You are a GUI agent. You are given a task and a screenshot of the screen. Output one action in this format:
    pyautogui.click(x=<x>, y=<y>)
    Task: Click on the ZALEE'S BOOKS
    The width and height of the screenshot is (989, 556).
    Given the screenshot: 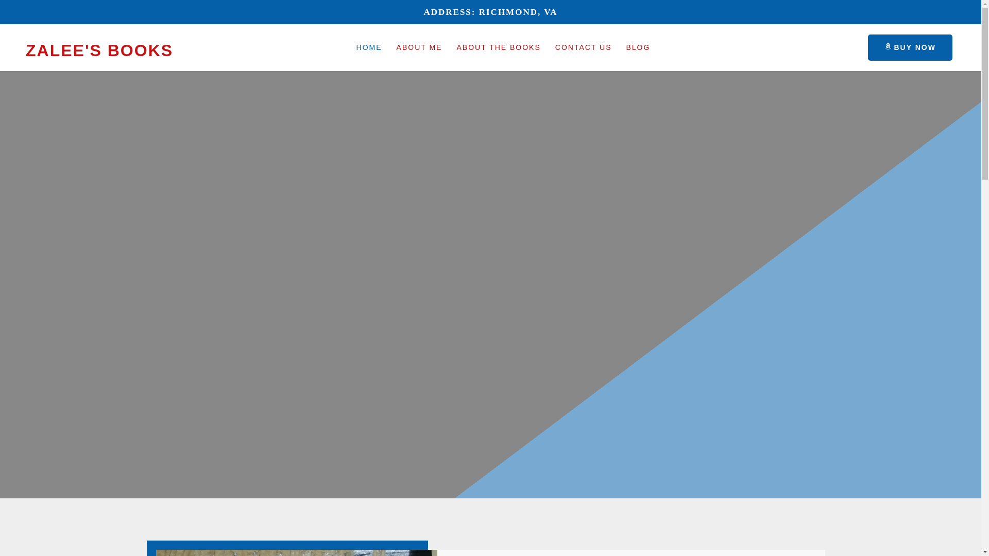 What is the action you would take?
    pyautogui.click(x=99, y=50)
    